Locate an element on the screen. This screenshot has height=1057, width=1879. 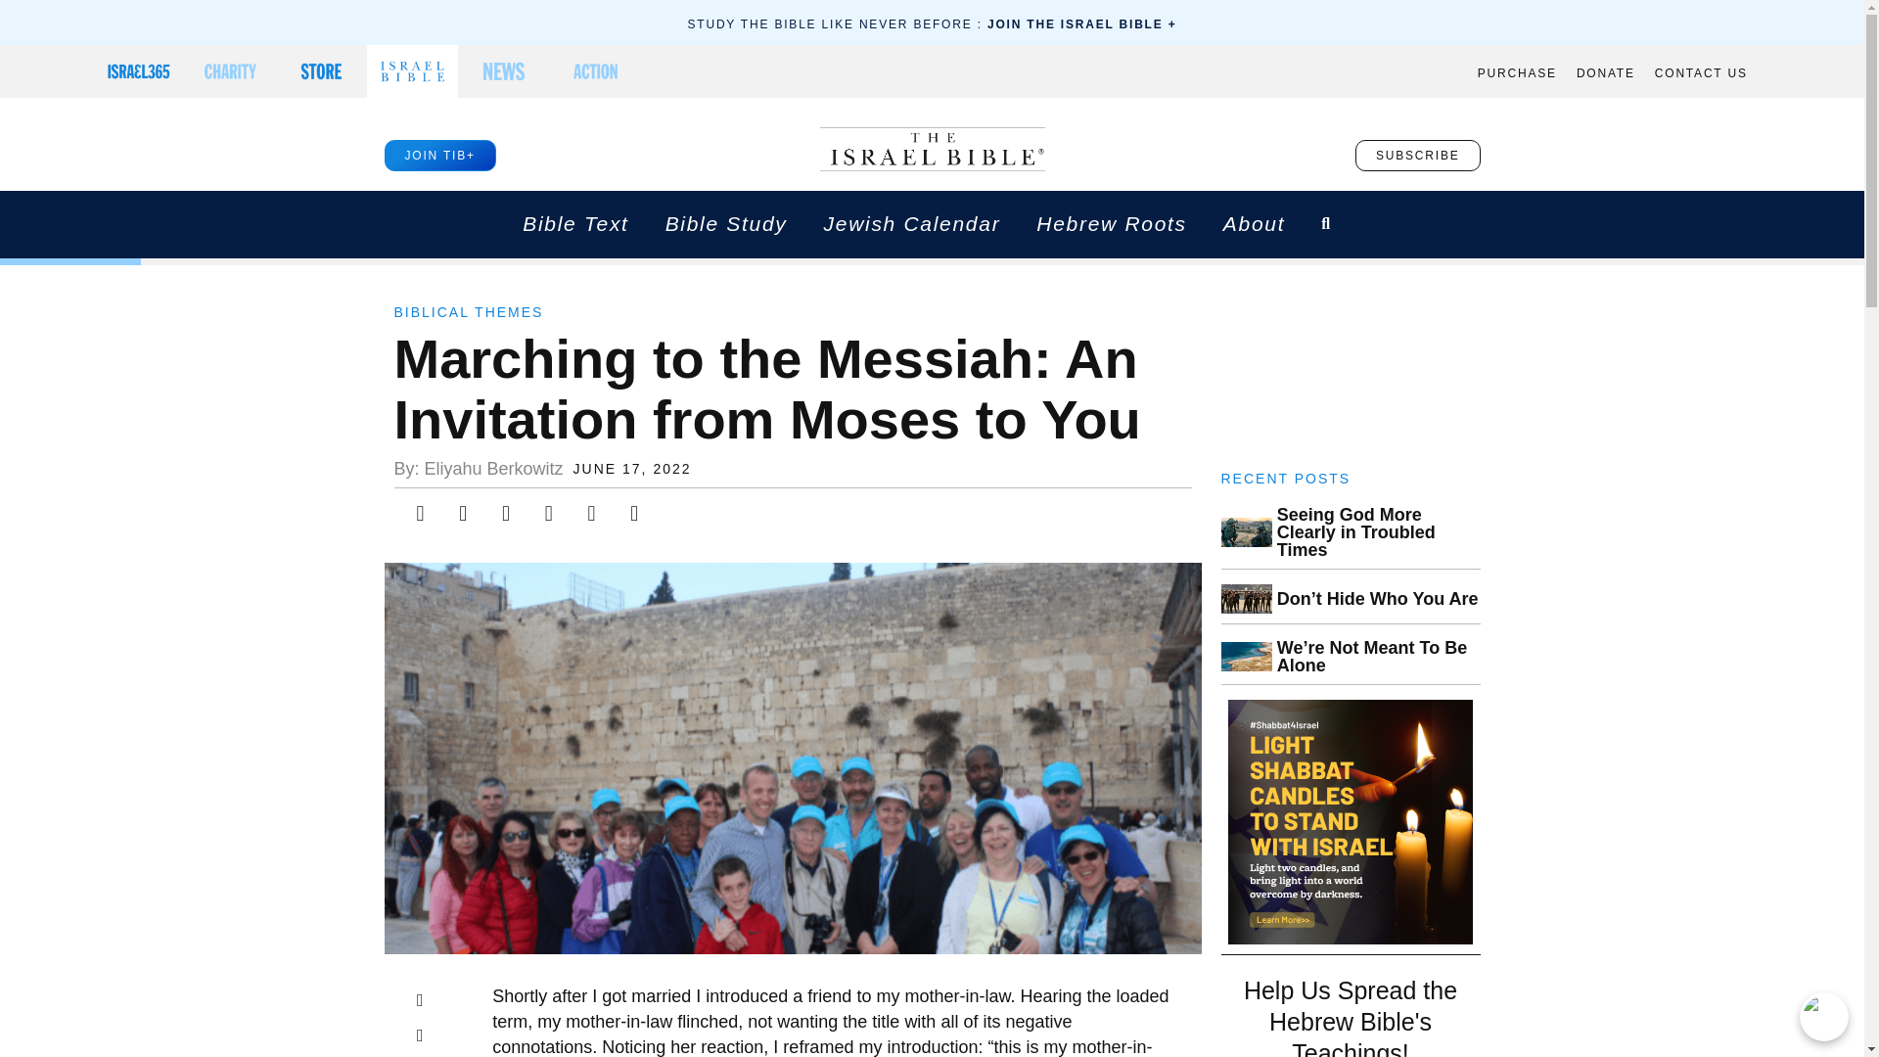
SUBSCRIBE is located at coordinates (1417, 155).